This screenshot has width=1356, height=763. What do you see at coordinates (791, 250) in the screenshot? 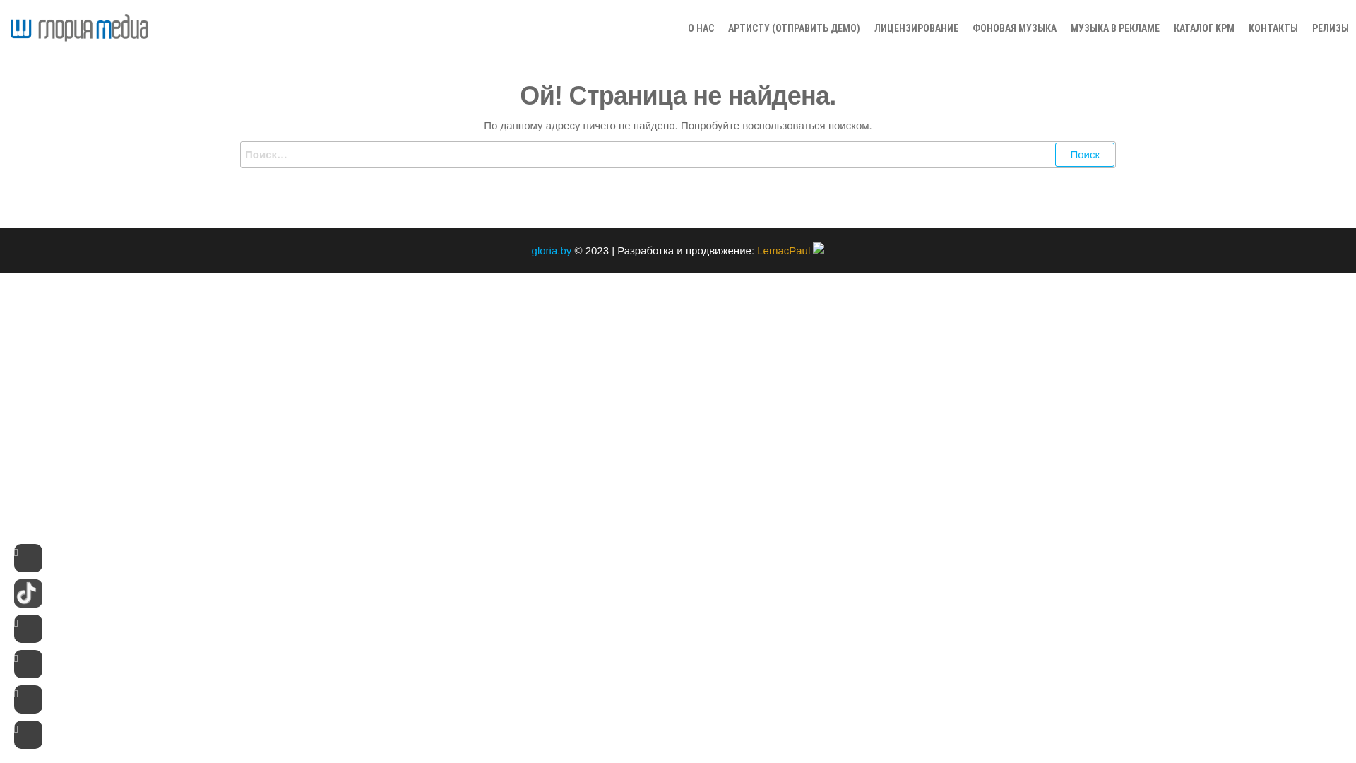
I see `LemacPaul` at bounding box center [791, 250].